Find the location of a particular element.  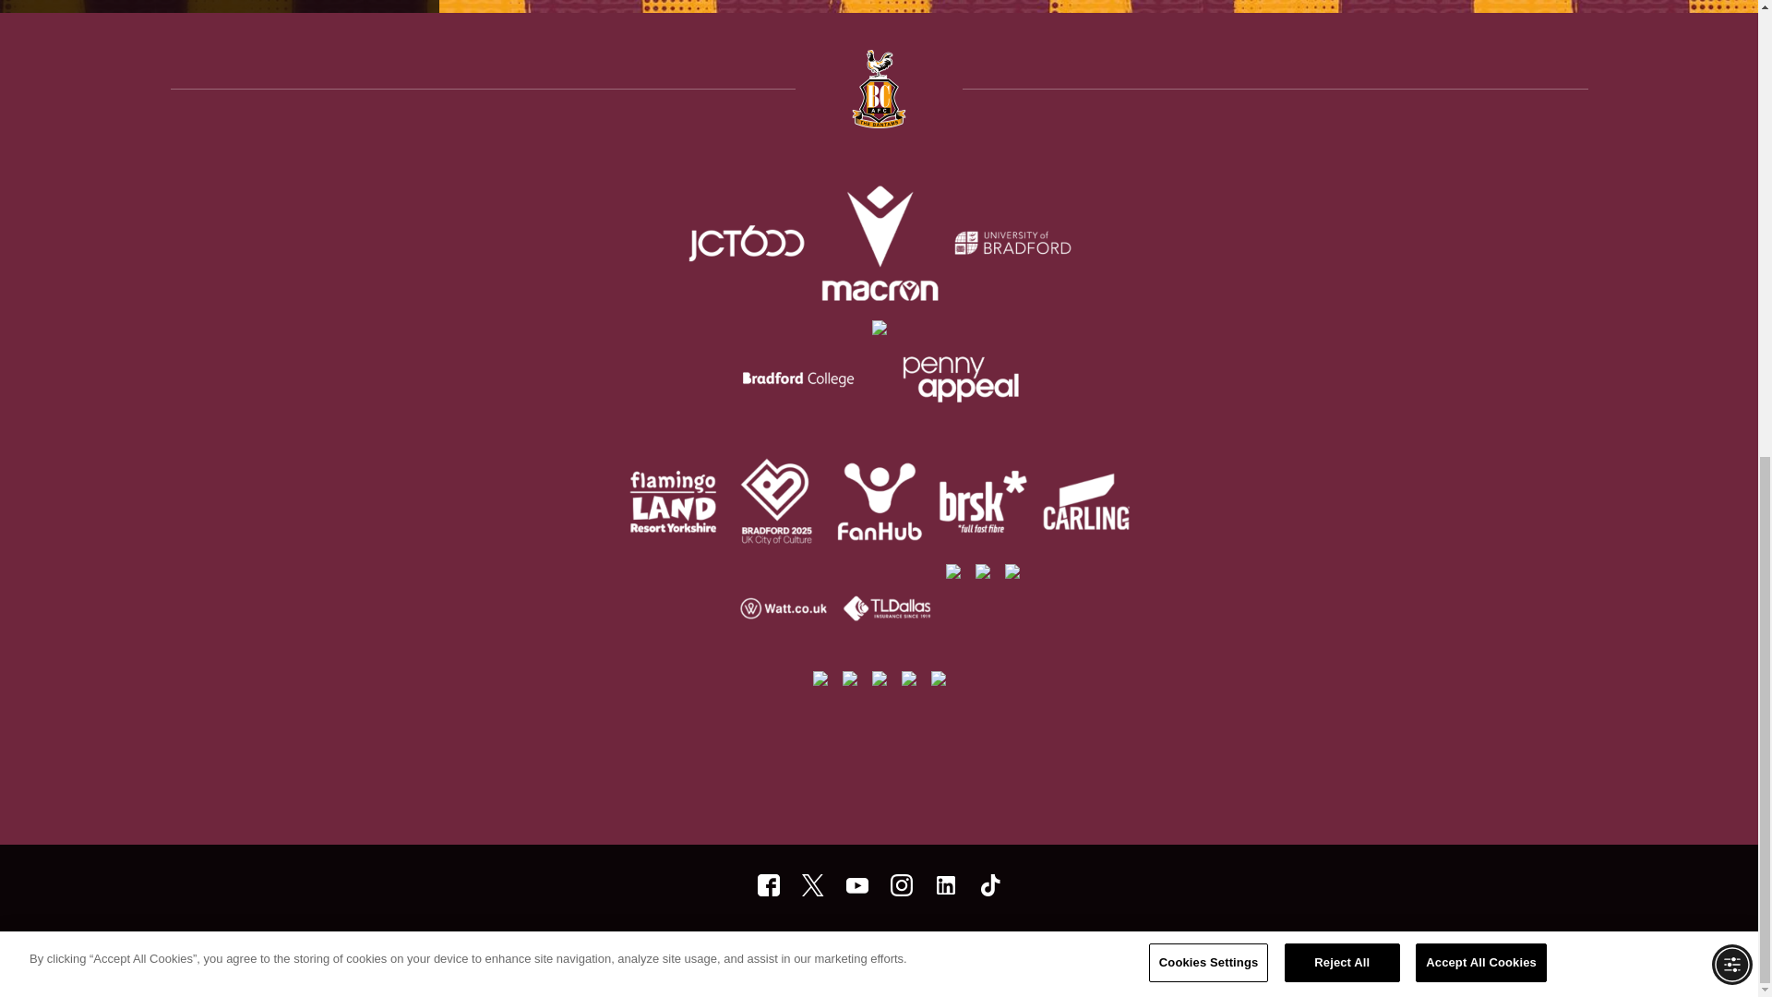

Privacy Policy is located at coordinates (788, 948).